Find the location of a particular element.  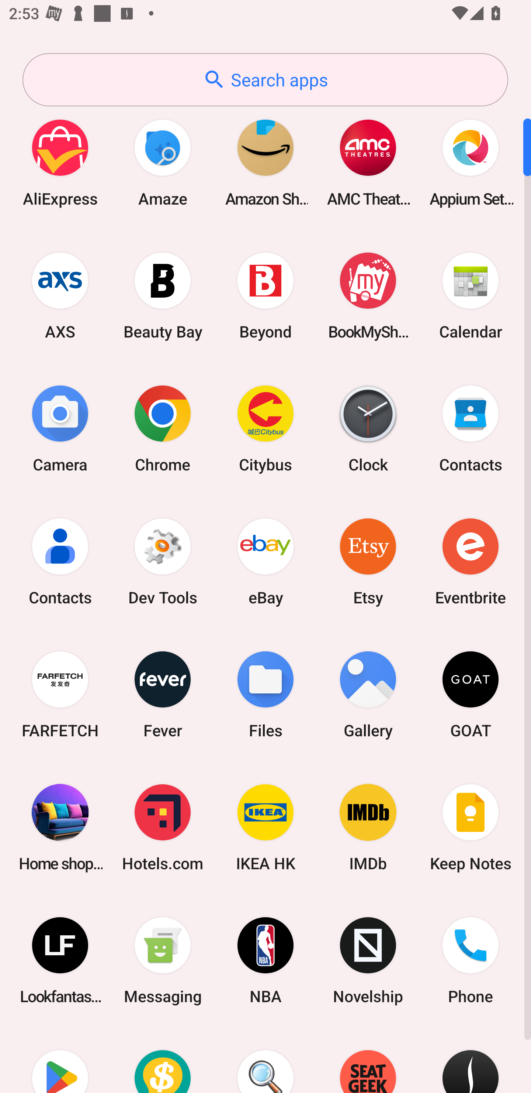

Amazon Shopping is located at coordinates (265, 162).